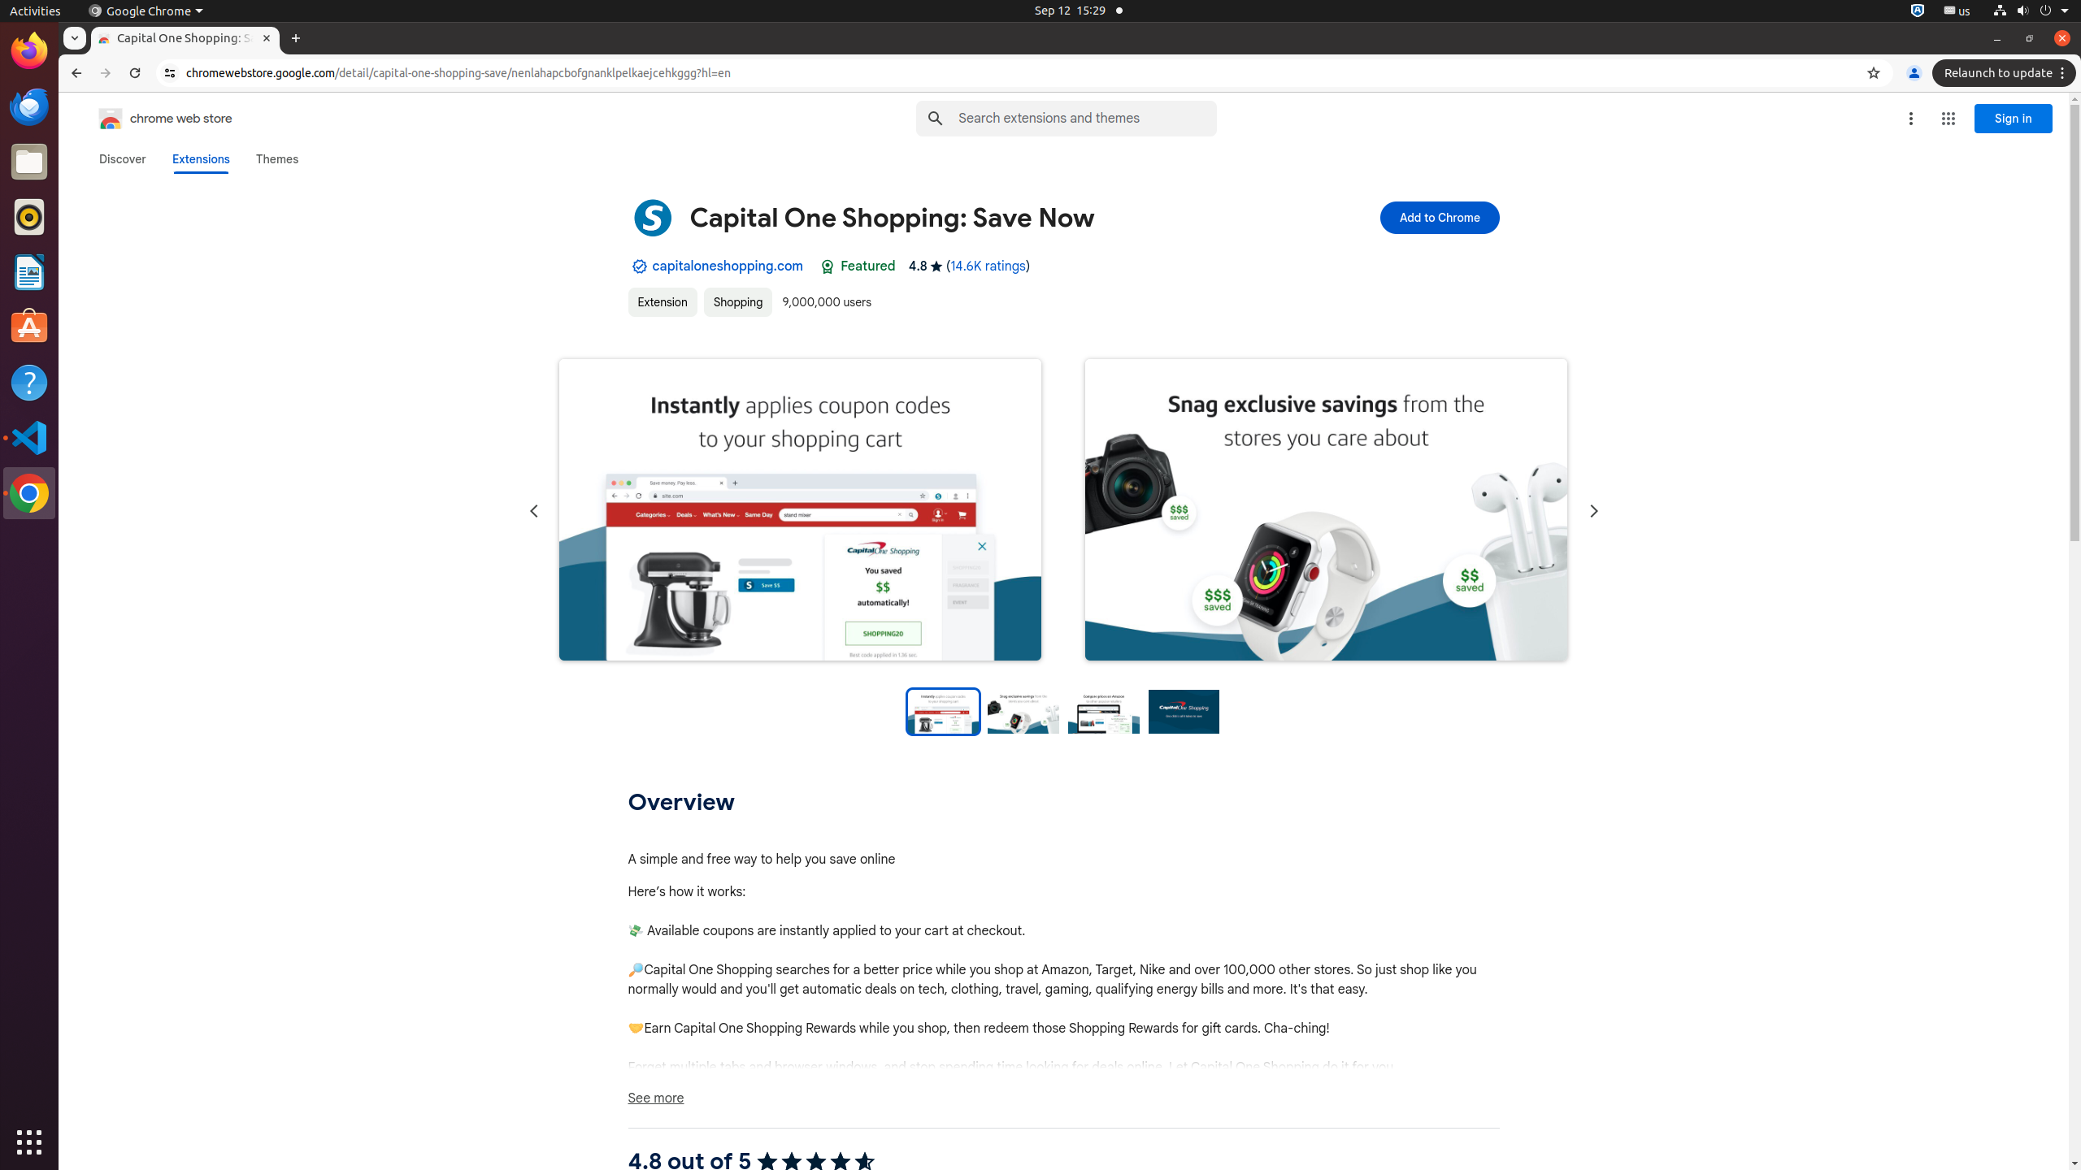  I want to click on Forward, so click(106, 73).